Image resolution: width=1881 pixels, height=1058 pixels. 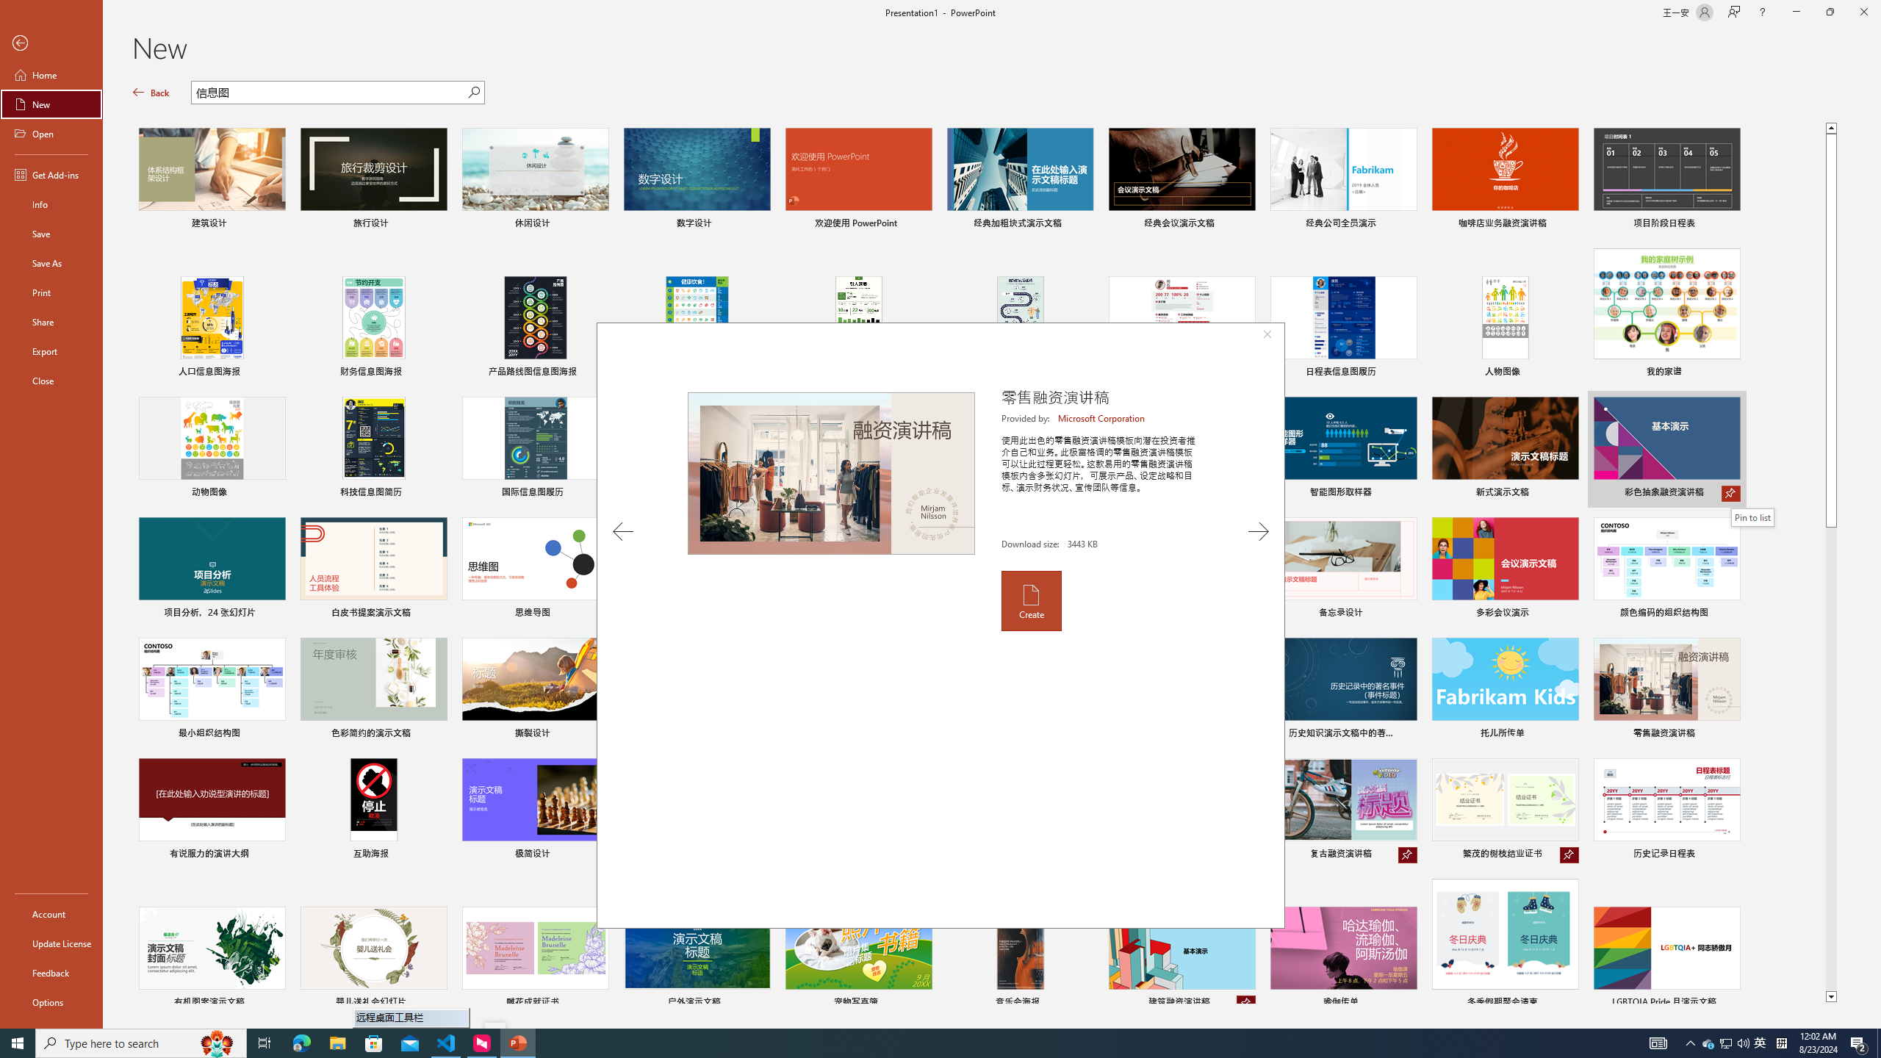 What do you see at coordinates (329, 94) in the screenshot?
I see `Search for online templates and themes` at bounding box center [329, 94].